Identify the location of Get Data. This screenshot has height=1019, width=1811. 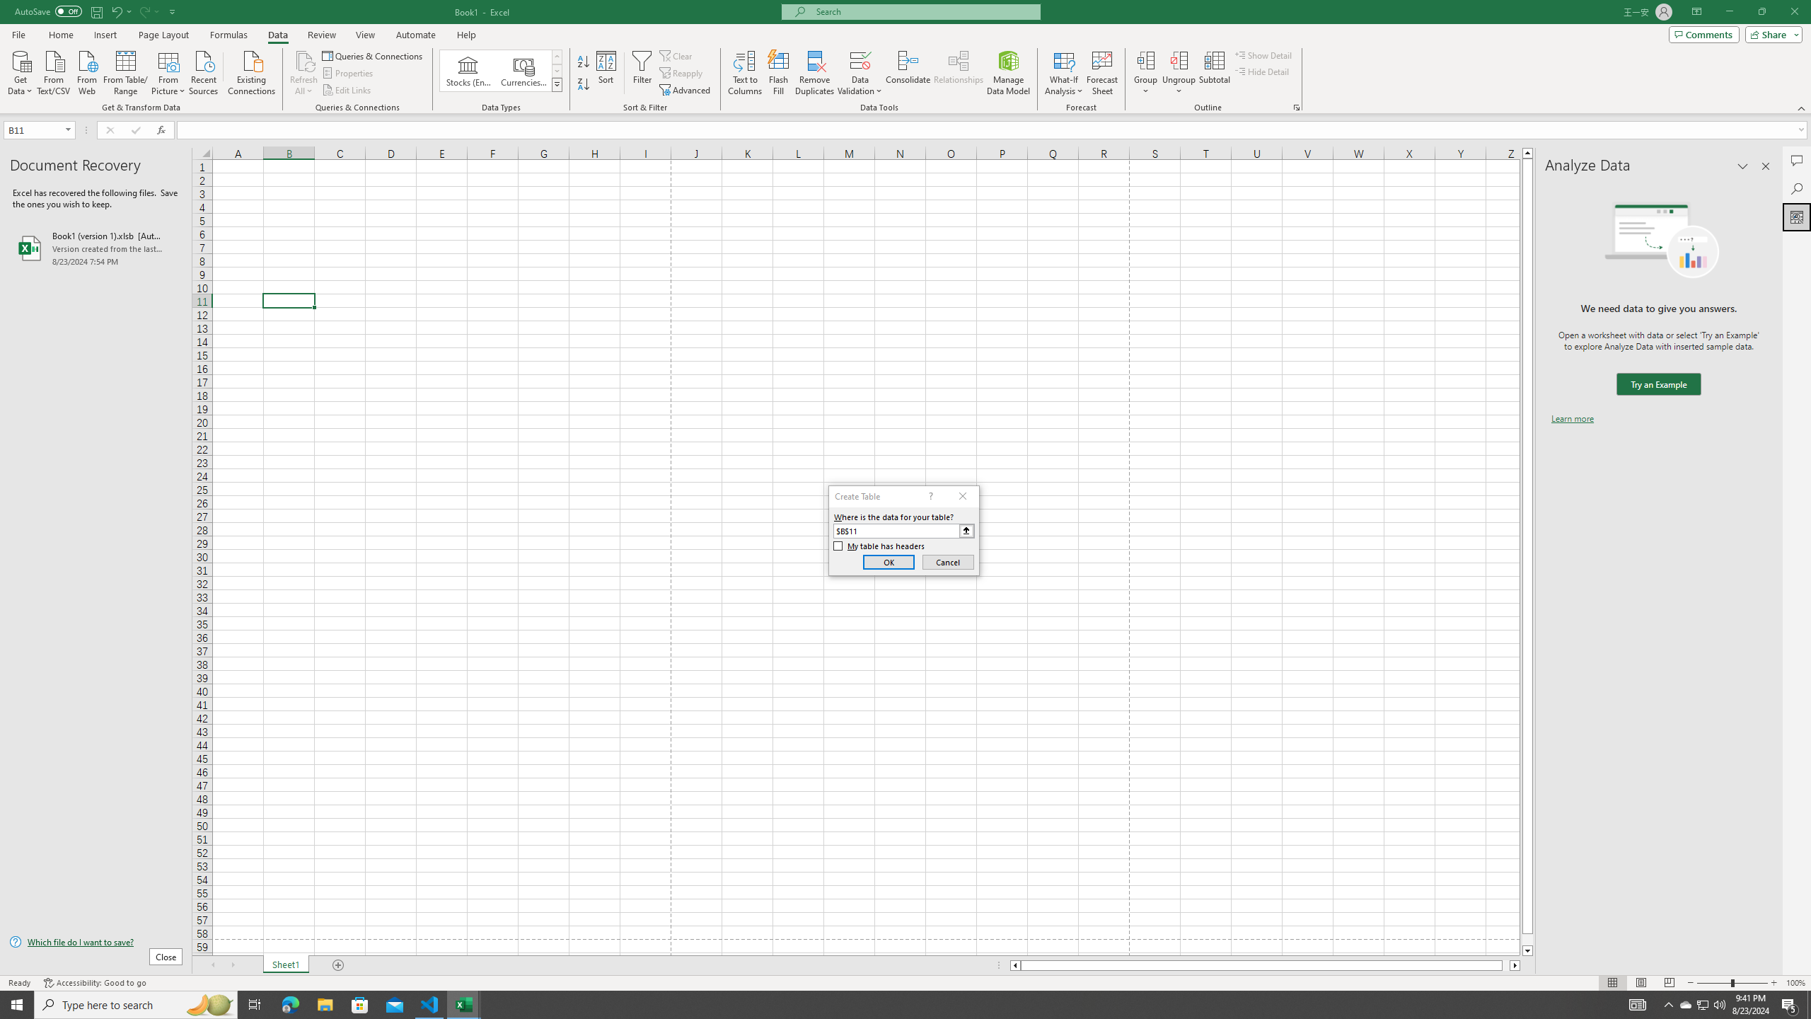
(21, 71).